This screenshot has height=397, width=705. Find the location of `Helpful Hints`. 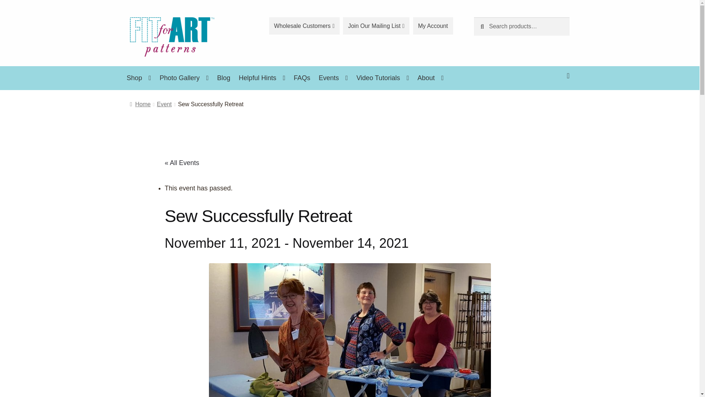

Helpful Hints is located at coordinates (262, 78).